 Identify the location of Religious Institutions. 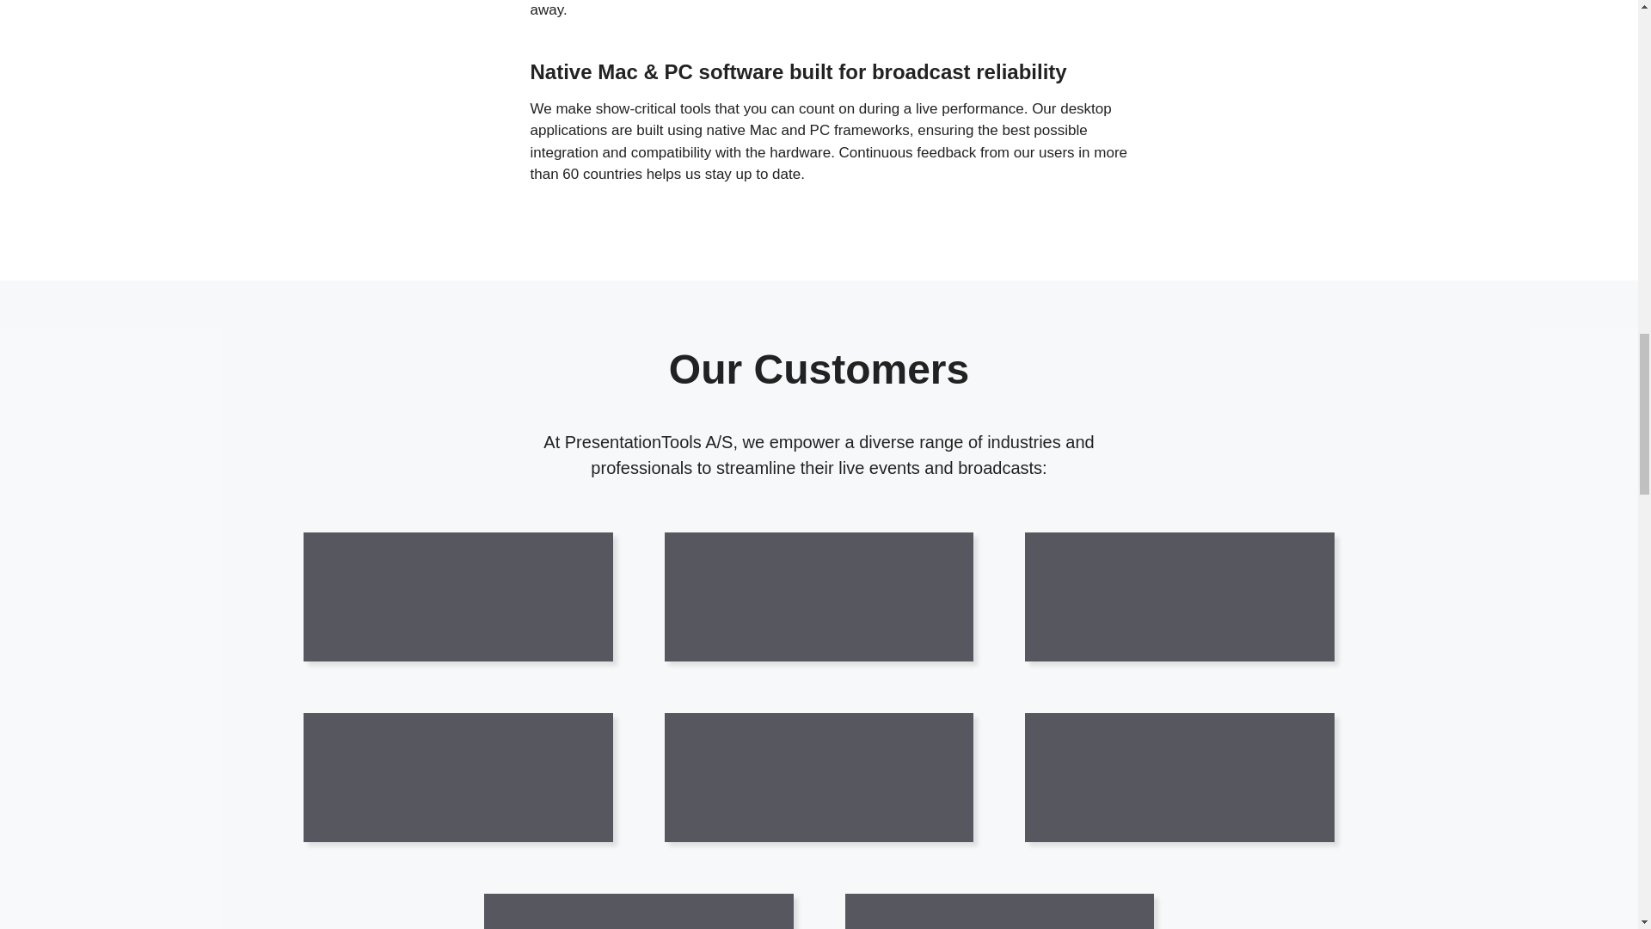
(1154, 778).